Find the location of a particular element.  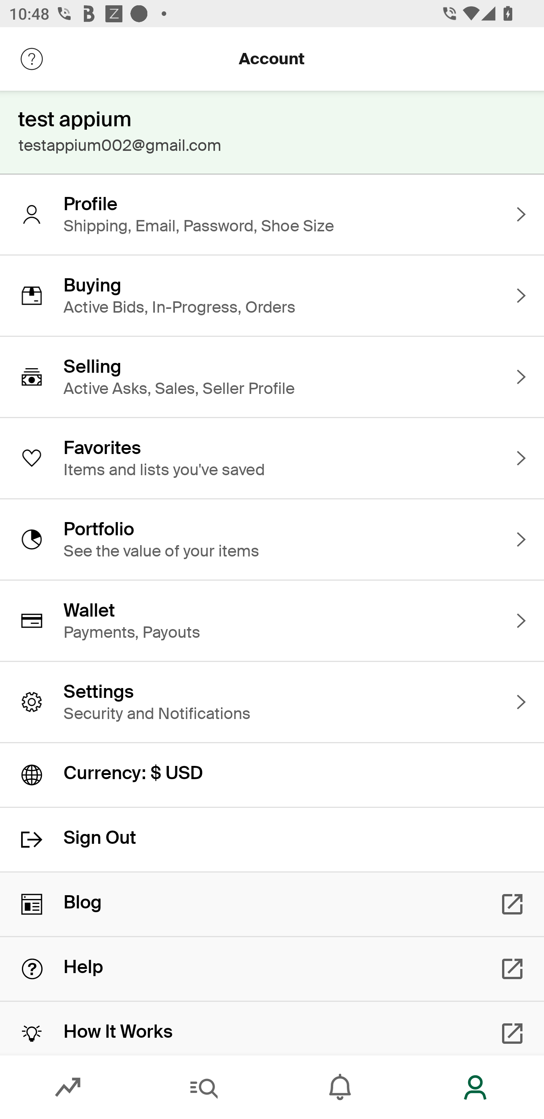

Sign Out is located at coordinates (272, 840).